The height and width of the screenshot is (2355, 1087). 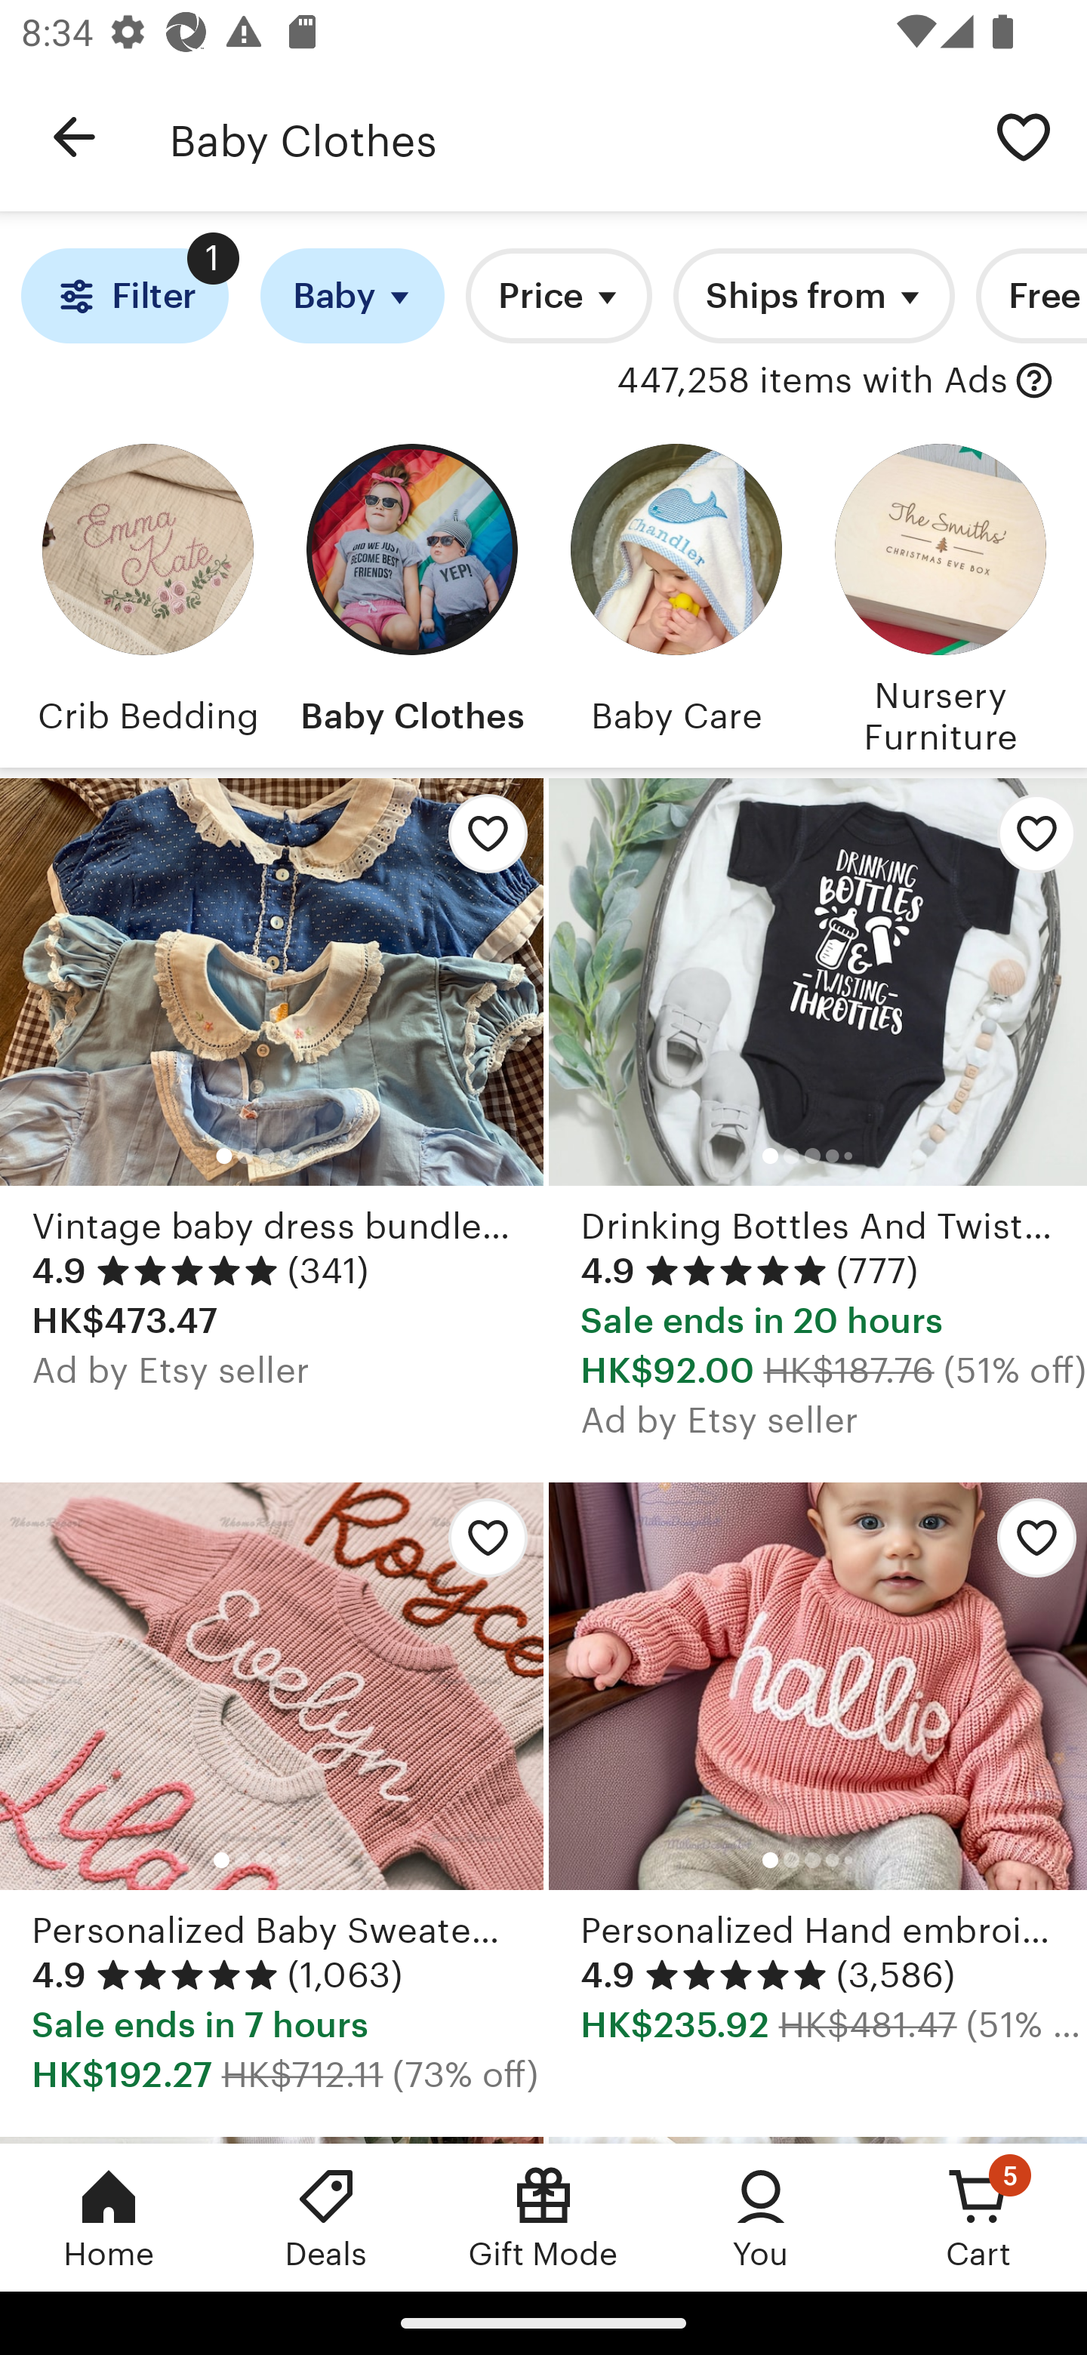 I want to click on Baby Care, so click(x=676, y=595).